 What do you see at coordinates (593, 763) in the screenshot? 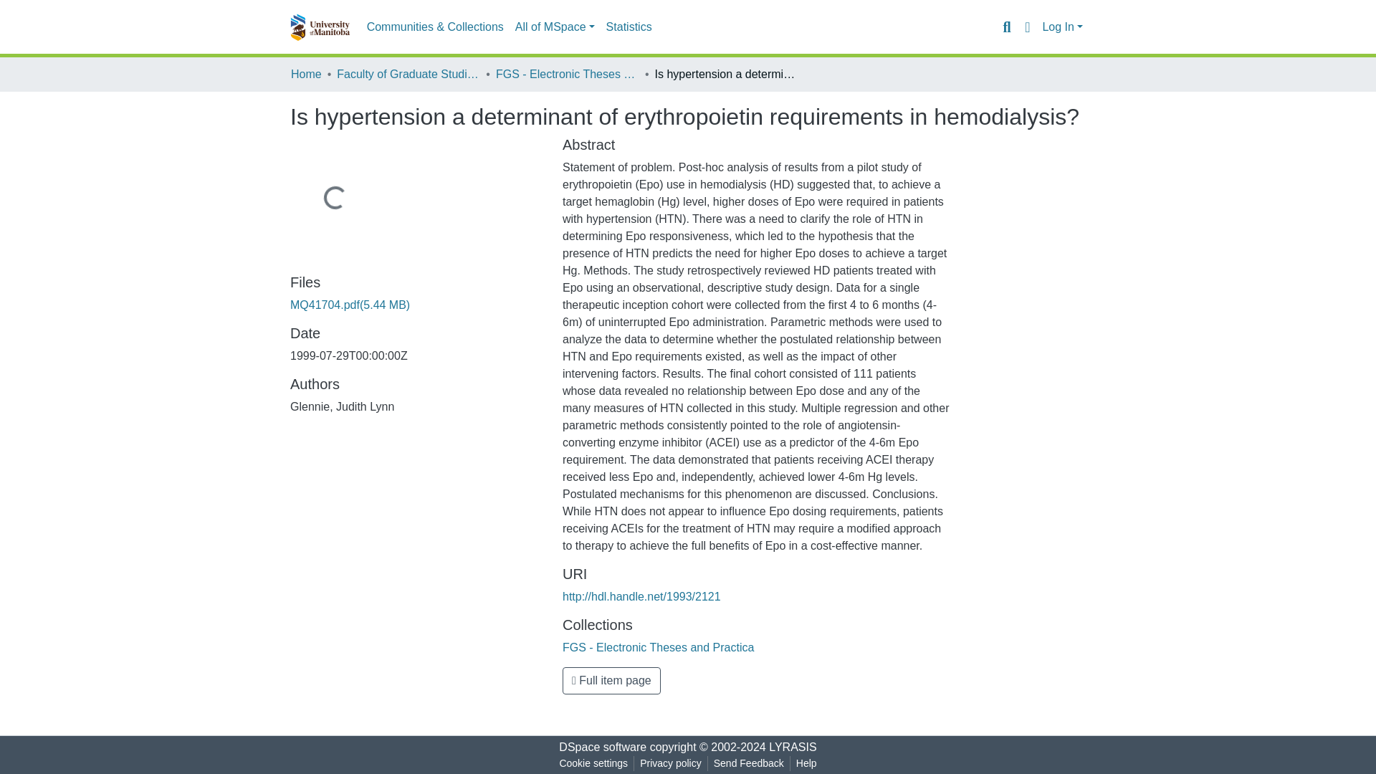
I see `Cookie settings` at bounding box center [593, 763].